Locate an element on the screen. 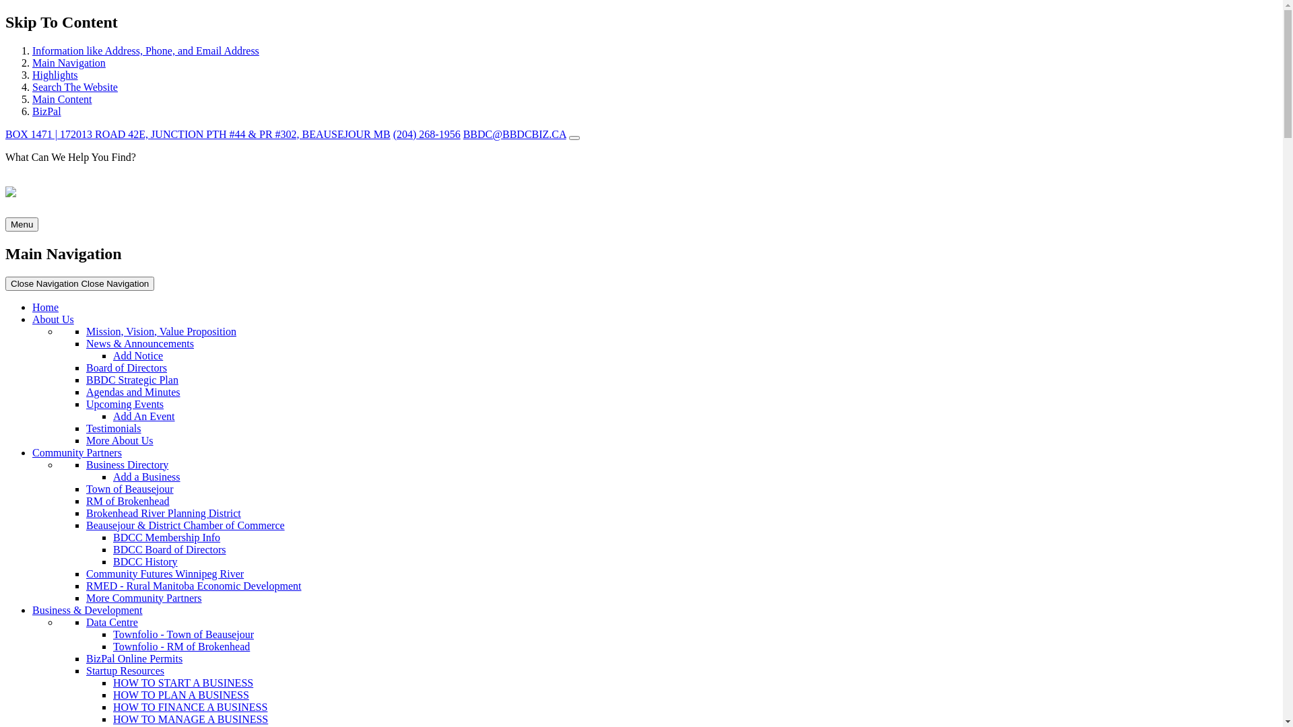 This screenshot has height=727, width=1293. BizPal Online Permits is located at coordinates (135, 658).